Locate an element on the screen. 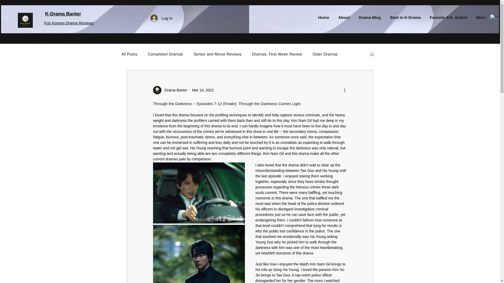  Series and Movie Reviews is located at coordinates (217, 54).